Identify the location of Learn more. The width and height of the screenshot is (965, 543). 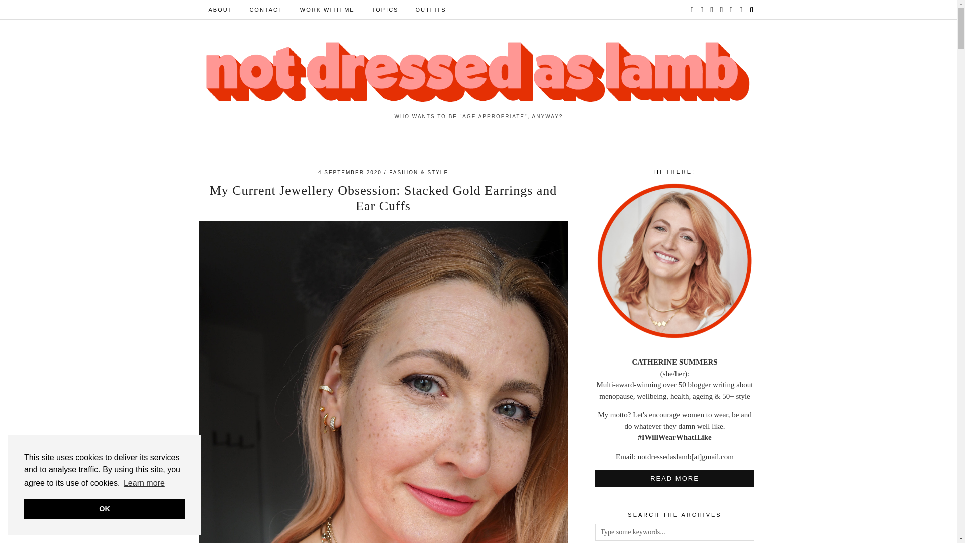
(144, 483).